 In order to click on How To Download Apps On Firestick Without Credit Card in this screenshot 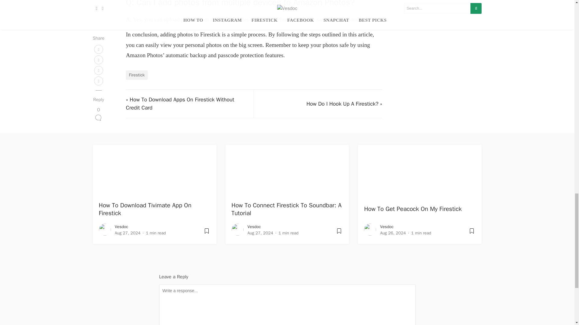, I will do `click(180, 104)`.